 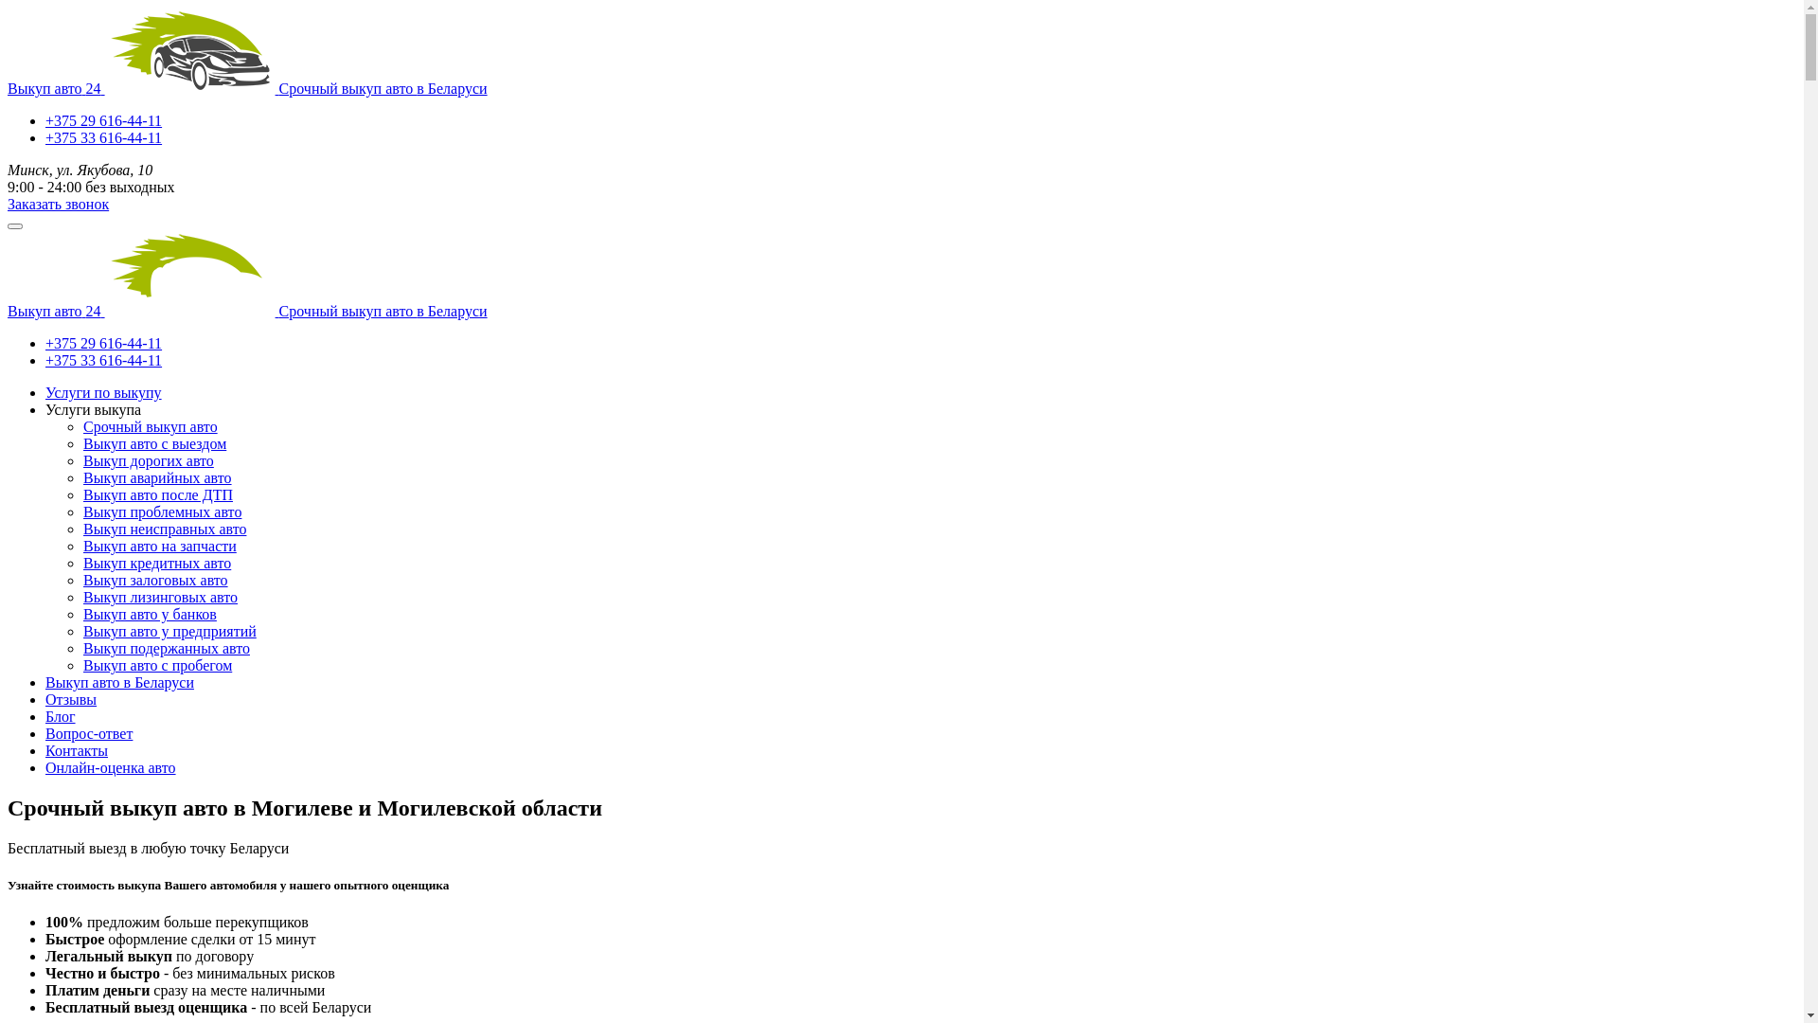 What do you see at coordinates (104, 138) in the screenshot?
I see `+375 33 616-44-11` at bounding box center [104, 138].